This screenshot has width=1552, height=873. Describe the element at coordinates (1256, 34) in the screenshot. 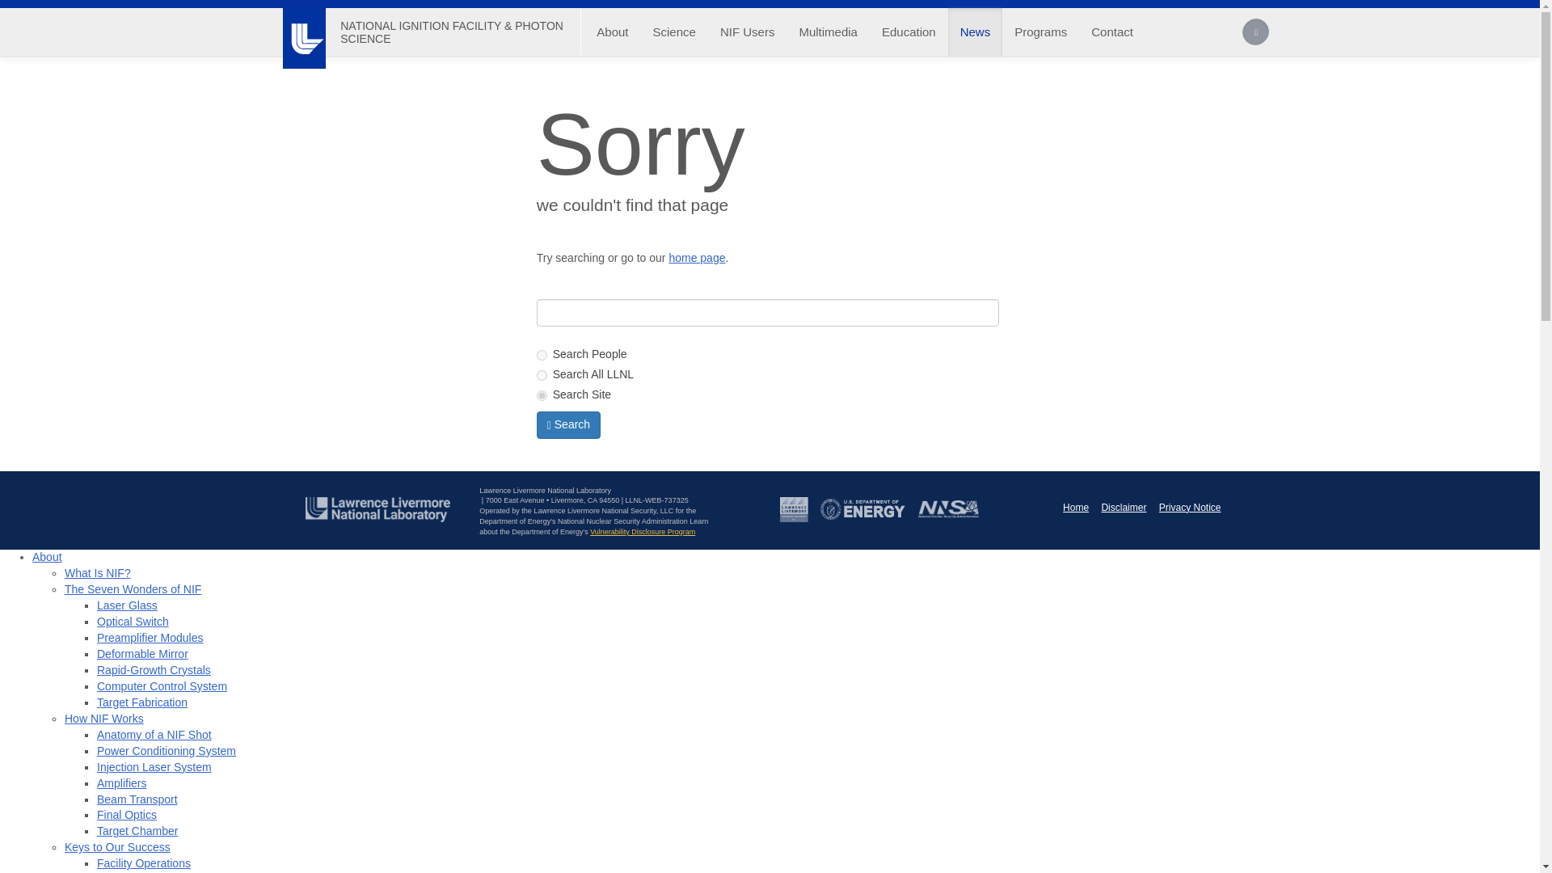

I see `Search` at that location.